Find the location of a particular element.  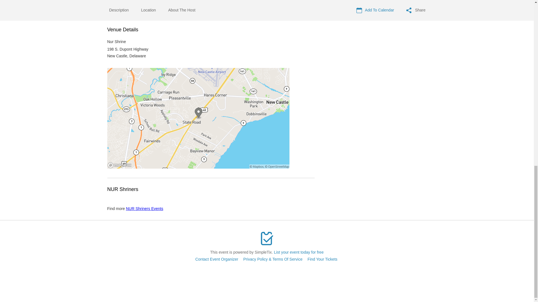

Contact Event Organizer is located at coordinates (217, 259).